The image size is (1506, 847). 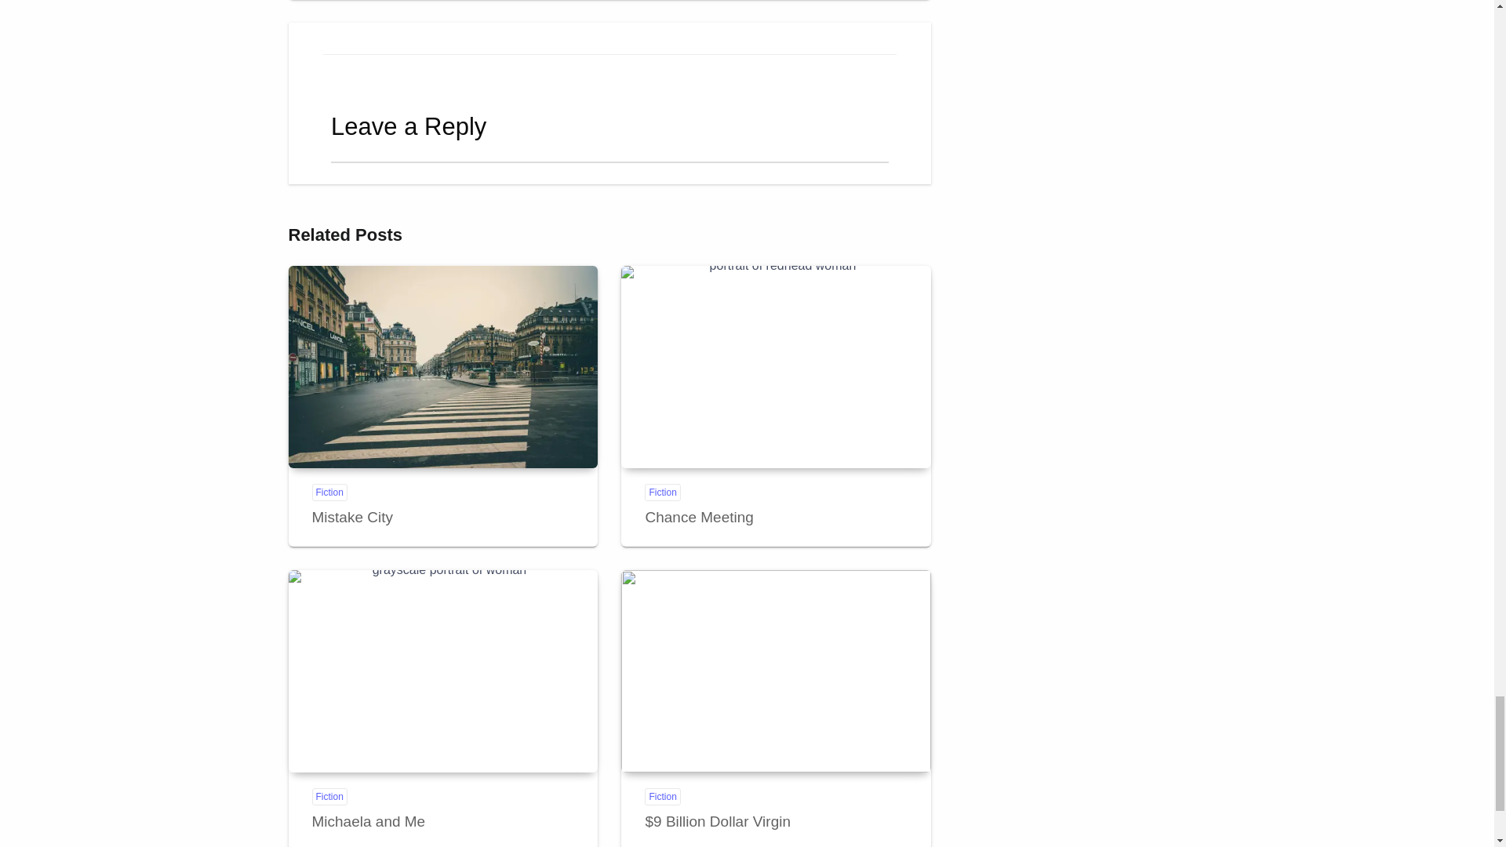 I want to click on Mistake City, so click(x=443, y=367).